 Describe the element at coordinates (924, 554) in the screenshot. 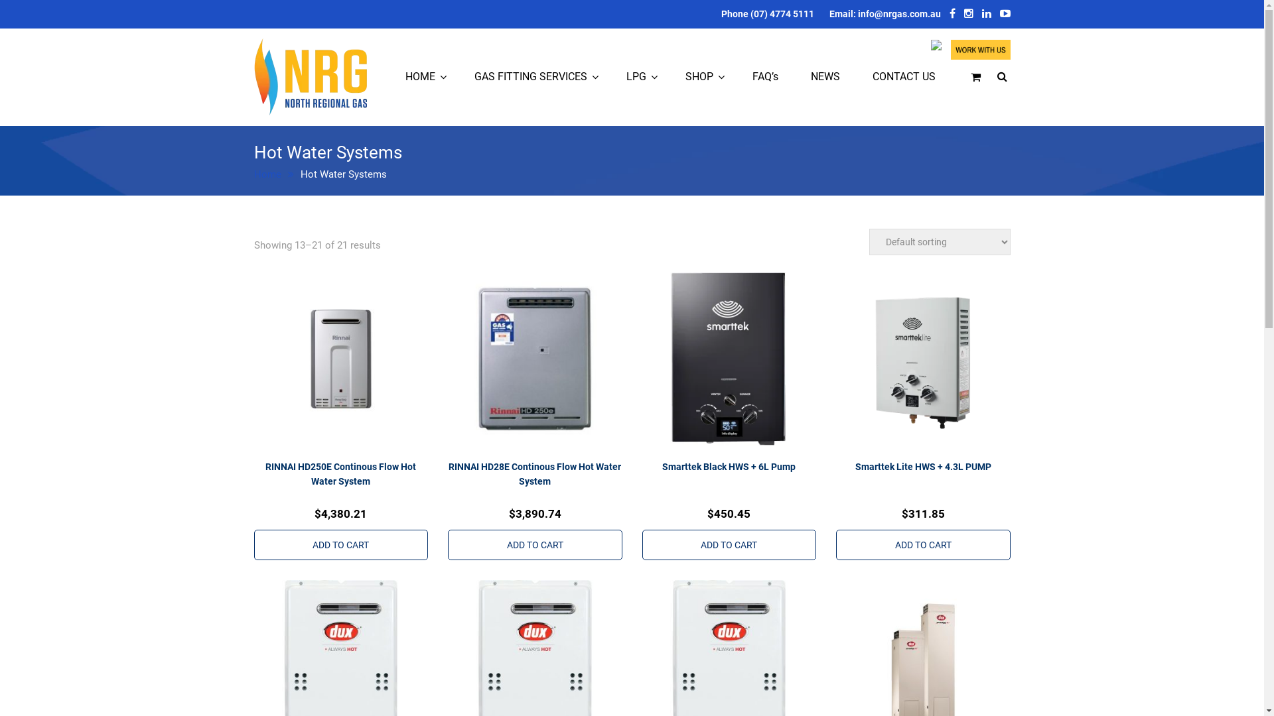

I see `Smarttek Lite HWS + 4.3L PUMP` at that location.